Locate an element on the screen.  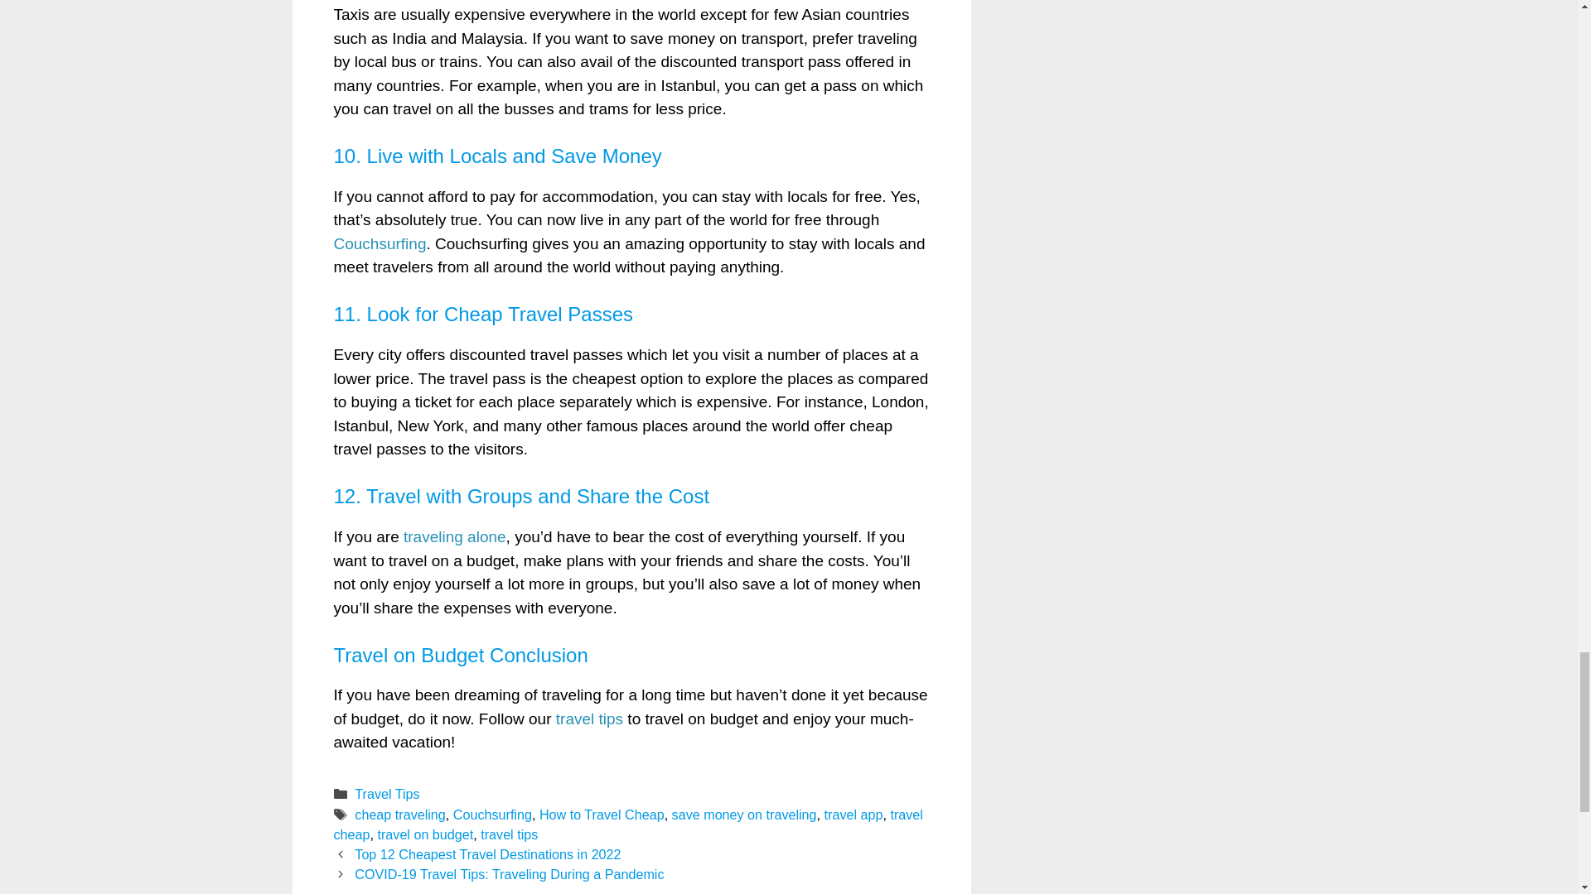
COVID-19 Travel Tips: Traveling During a Pandemic is located at coordinates (509, 873).